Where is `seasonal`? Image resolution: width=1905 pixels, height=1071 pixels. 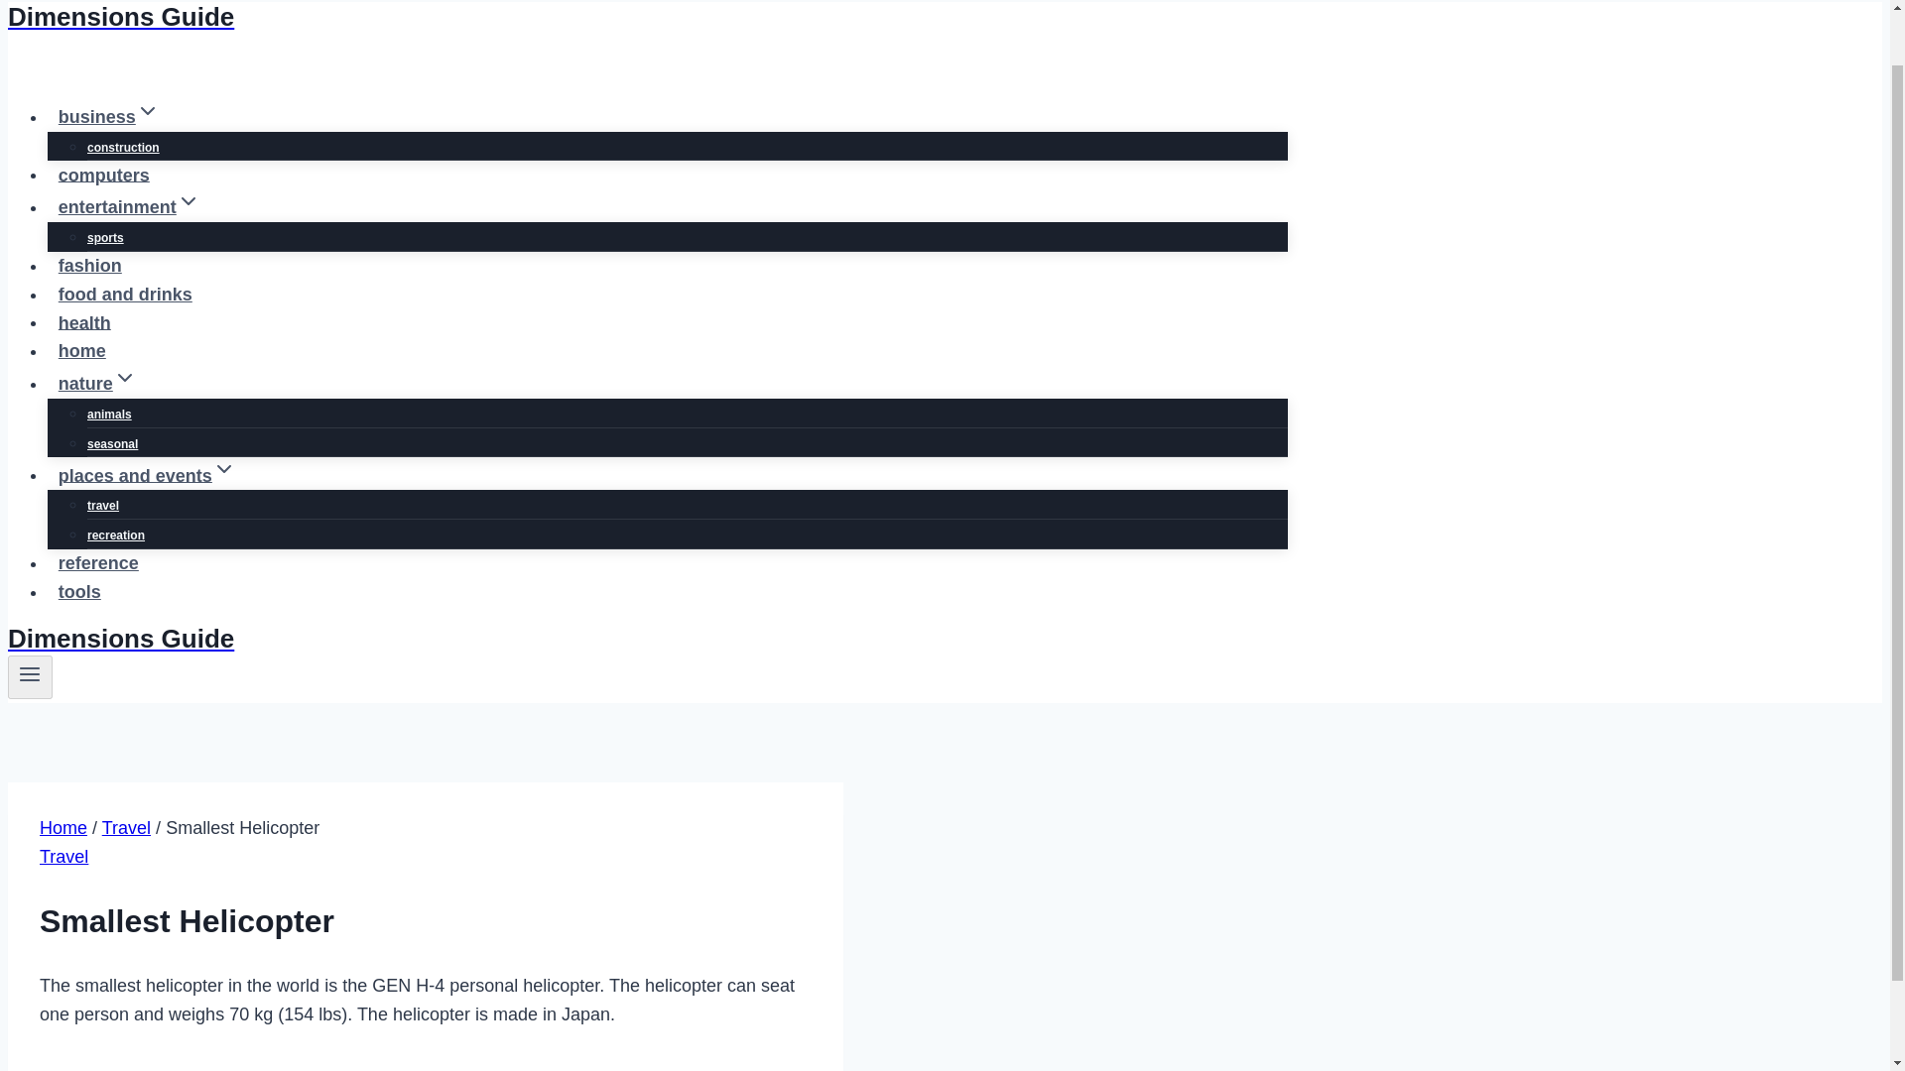 seasonal is located at coordinates (112, 443).